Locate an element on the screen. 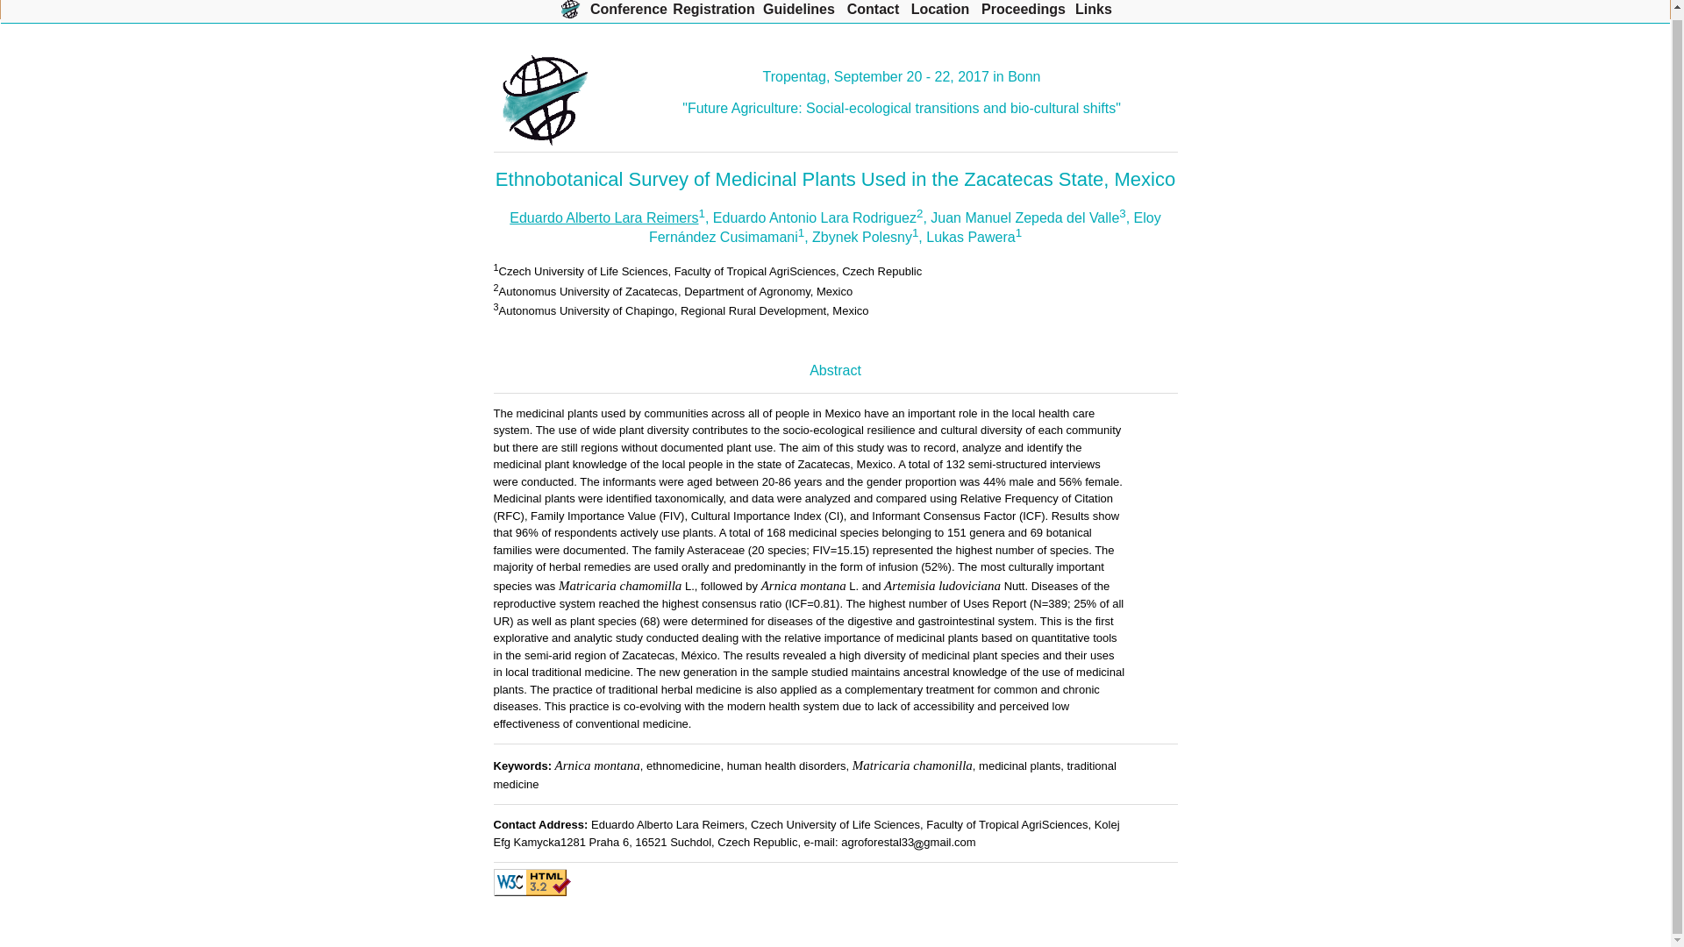  Contact is located at coordinates (874, 9).